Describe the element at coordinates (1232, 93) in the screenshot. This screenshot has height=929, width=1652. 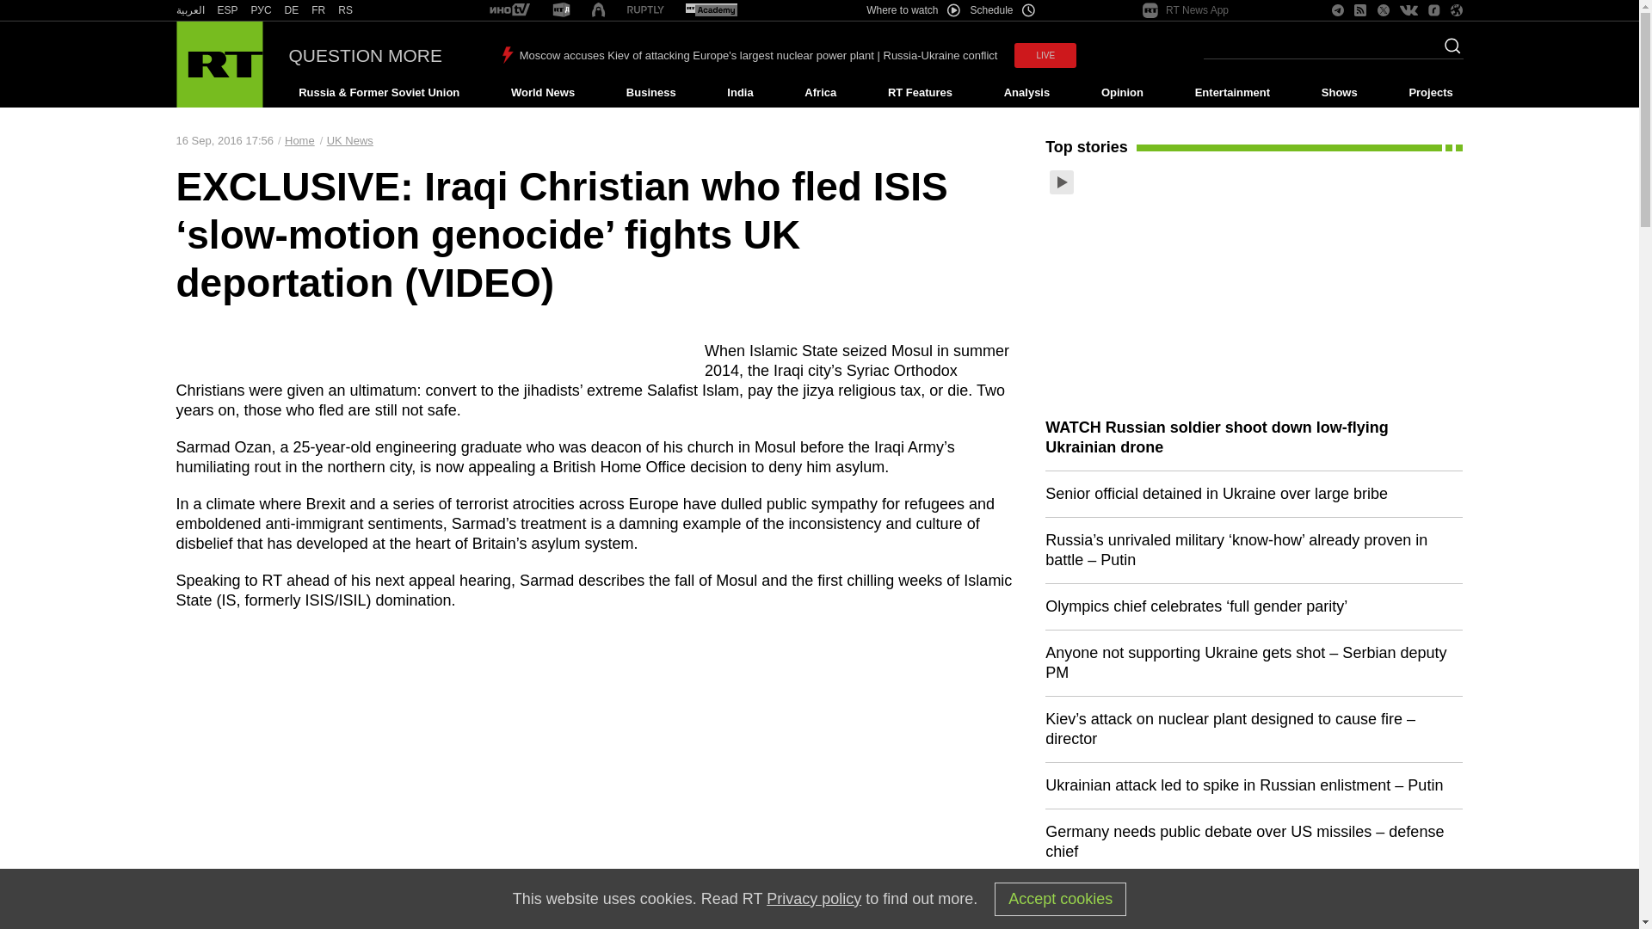
I see `Entertainment` at that location.